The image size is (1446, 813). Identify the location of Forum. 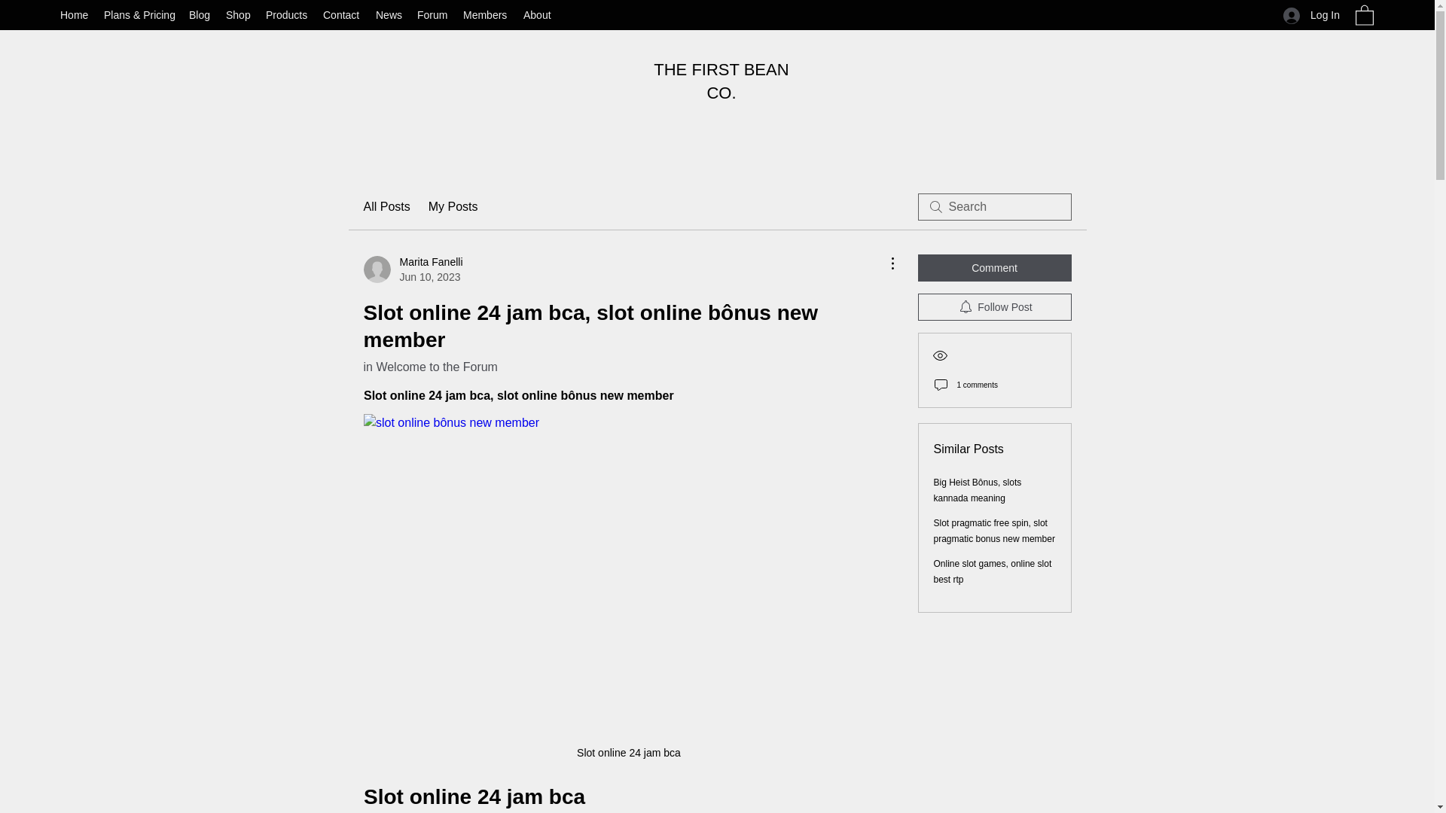
(432, 15).